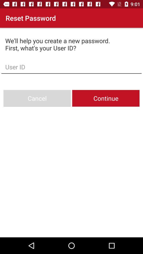 The width and height of the screenshot is (143, 254). Describe the element at coordinates (37, 98) in the screenshot. I see `click the icon on the left` at that location.